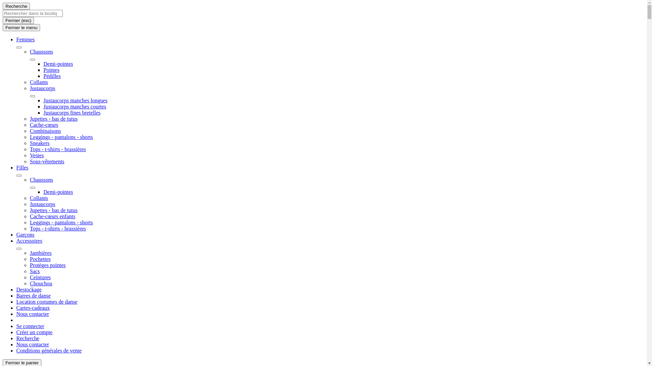 The width and height of the screenshot is (652, 366). What do you see at coordinates (39, 198) in the screenshot?
I see `Collants` at bounding box center [39, 198].